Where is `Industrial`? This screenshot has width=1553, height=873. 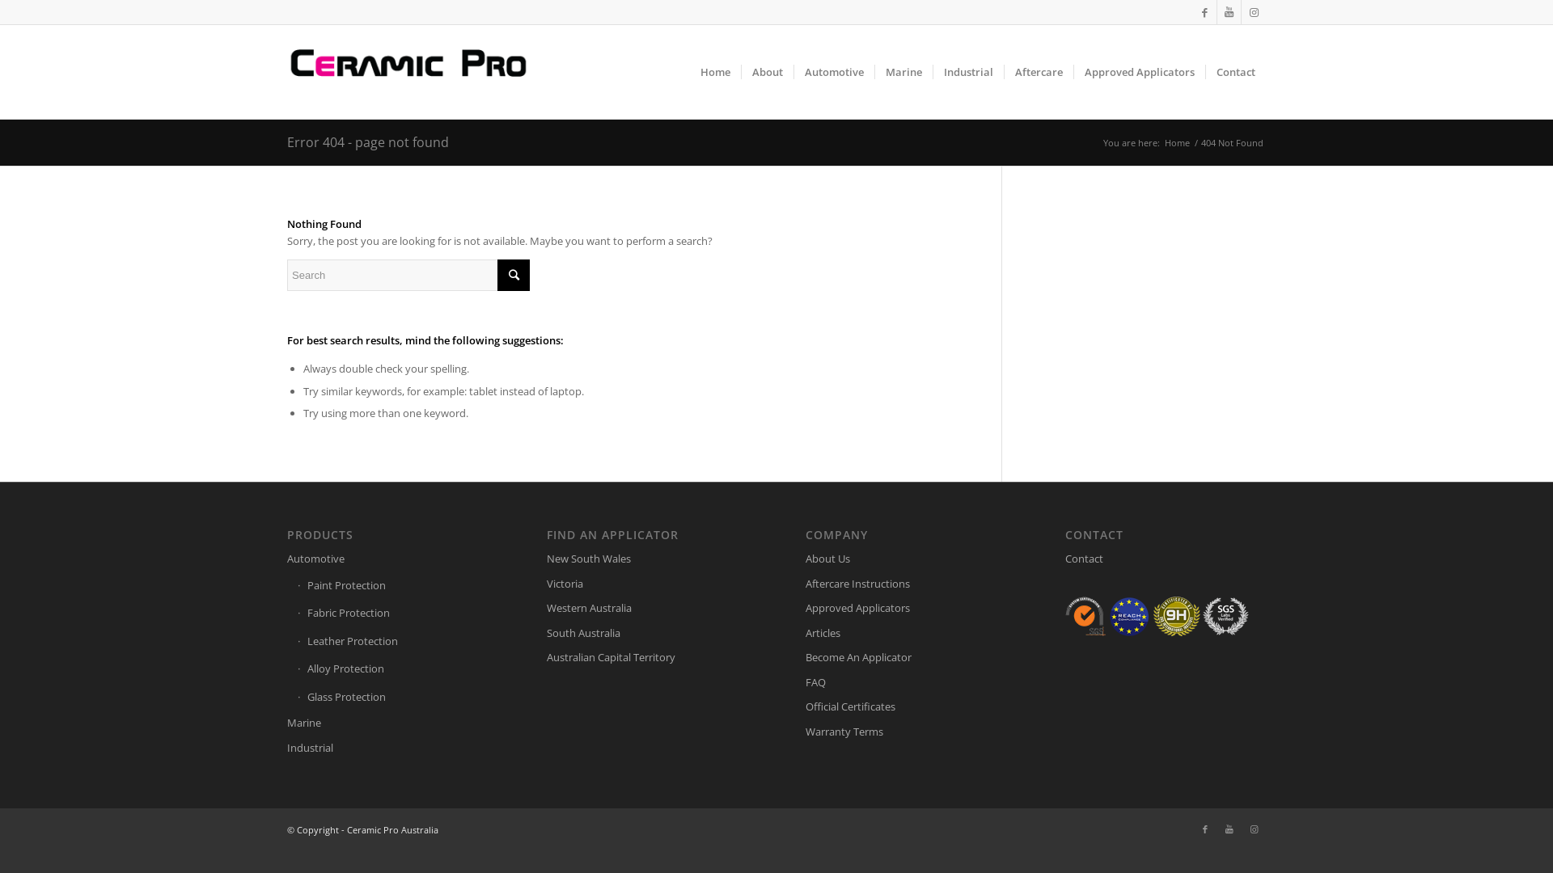 Industrial is located at coordinates (968, 72).